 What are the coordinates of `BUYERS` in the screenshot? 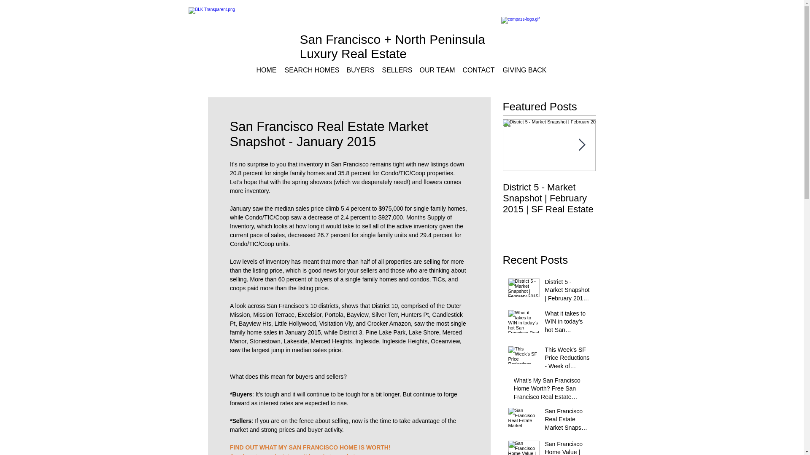 It's located at (360, 70).